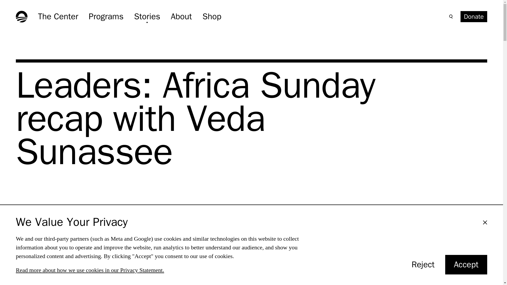  What do you see at coordinates (147, 16) in the screenshot?
I see `About` at bounding box center [147, 16].